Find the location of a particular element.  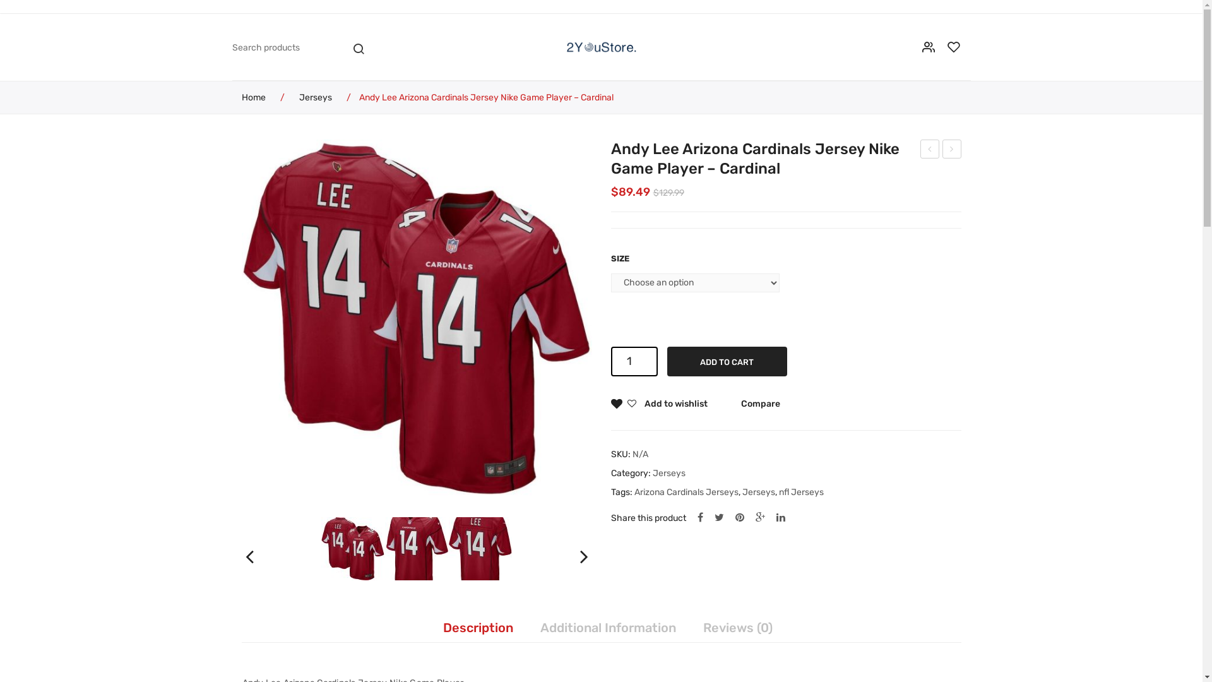

Pinterest is located at coordinates (739, 518).